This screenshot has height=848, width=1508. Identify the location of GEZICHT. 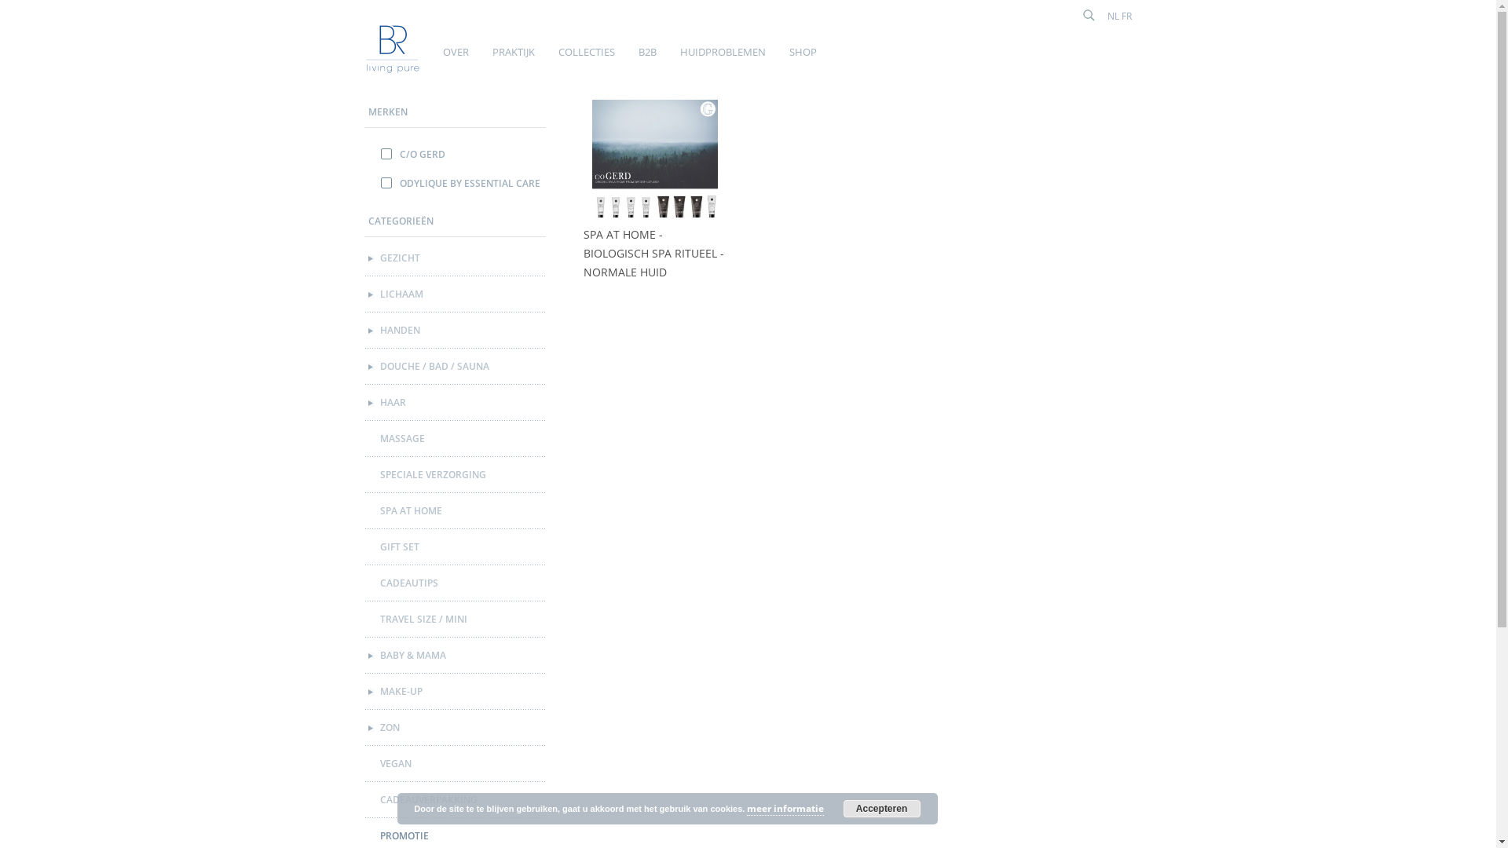
(456, 258).